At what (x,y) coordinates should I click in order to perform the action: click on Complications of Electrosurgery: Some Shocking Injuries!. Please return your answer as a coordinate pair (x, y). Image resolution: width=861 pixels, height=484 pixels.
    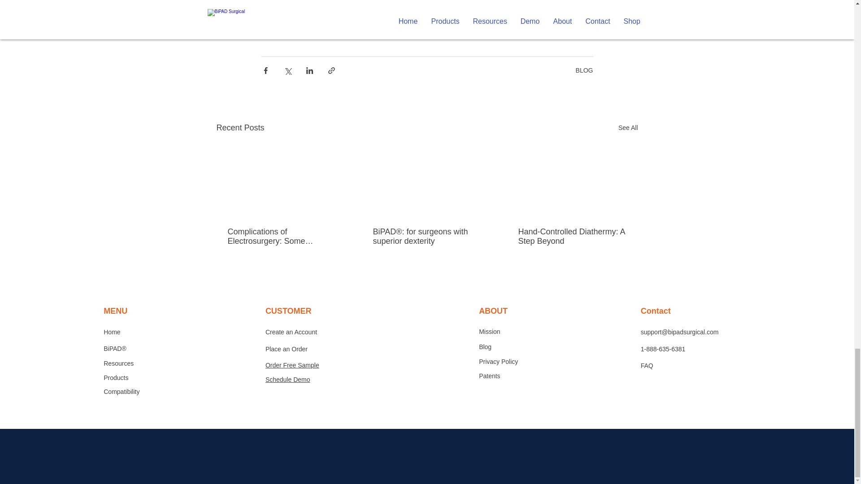
    Looking at the image, I should click on (282, 236).